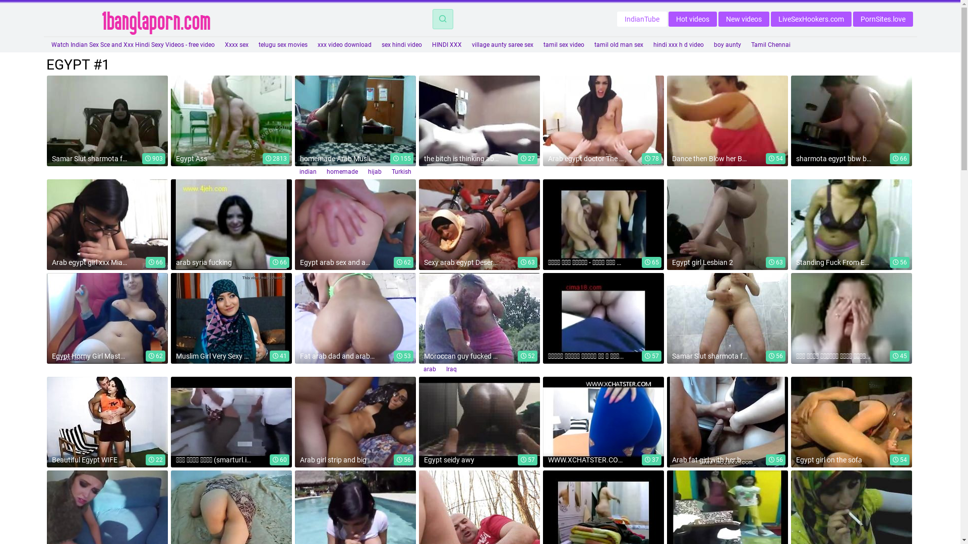 The height and width of the screenshot is (544, 968). Describe the element at coordinates (231, 121) in the screenshot. I see `Egypt Ass
2813` at that location.